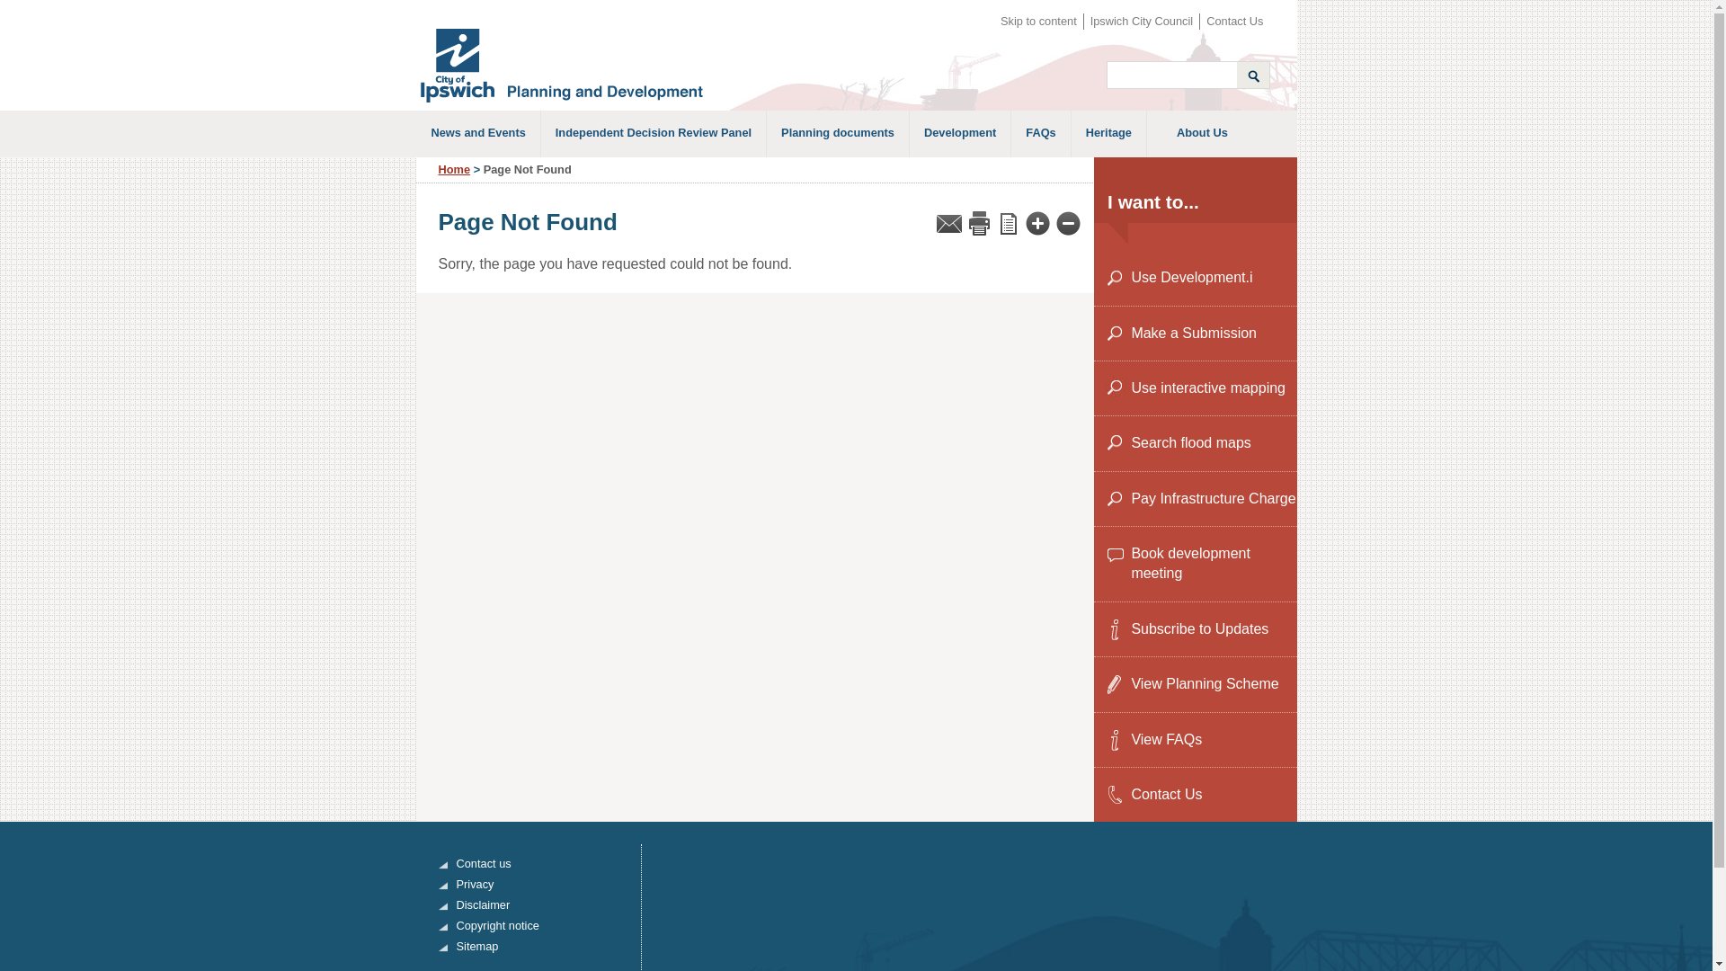 This screenshot has height=971, width=1726. I want to click on Text, so click(1008, 223).